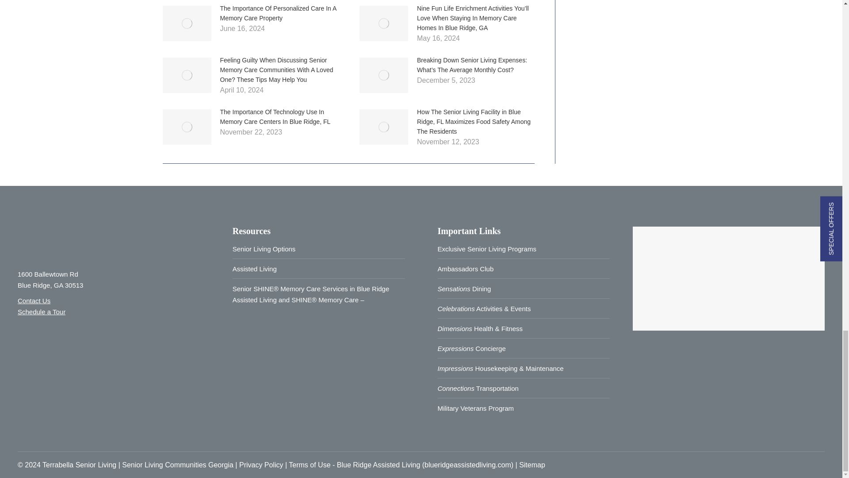 This screenshot has width=849, height=478. I want to click on Equal-Housing-Opportunity-logo222, so click(37, 351).